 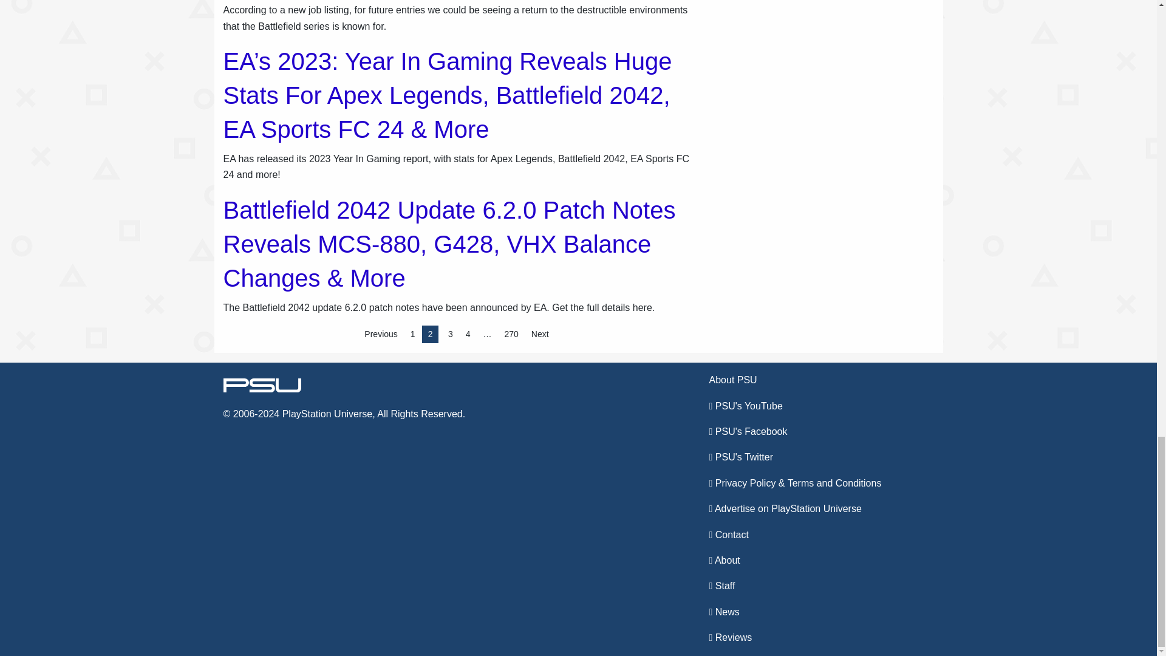 I want to click on Page 3, so click(x=451, y=334).